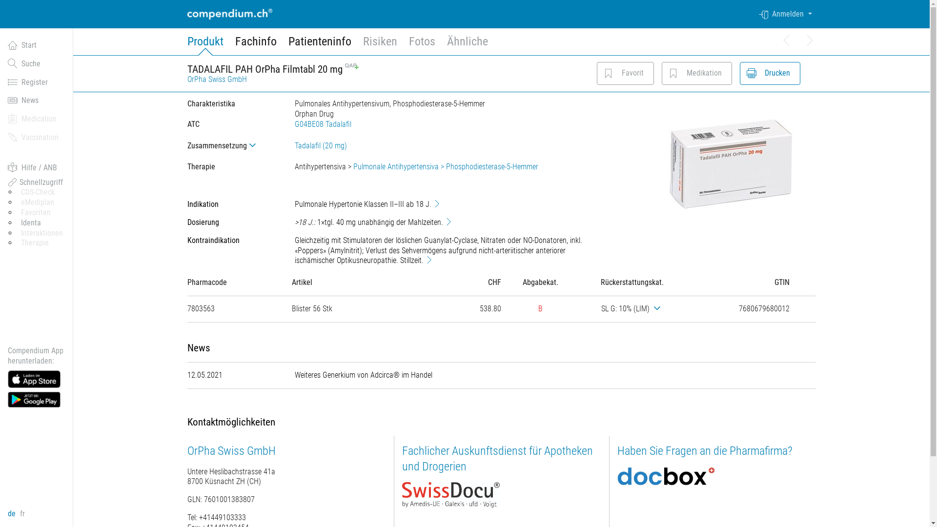 Image resolution: width=937 pixels, height=527 pixels. I want to click on Medication, so click(37, 119).